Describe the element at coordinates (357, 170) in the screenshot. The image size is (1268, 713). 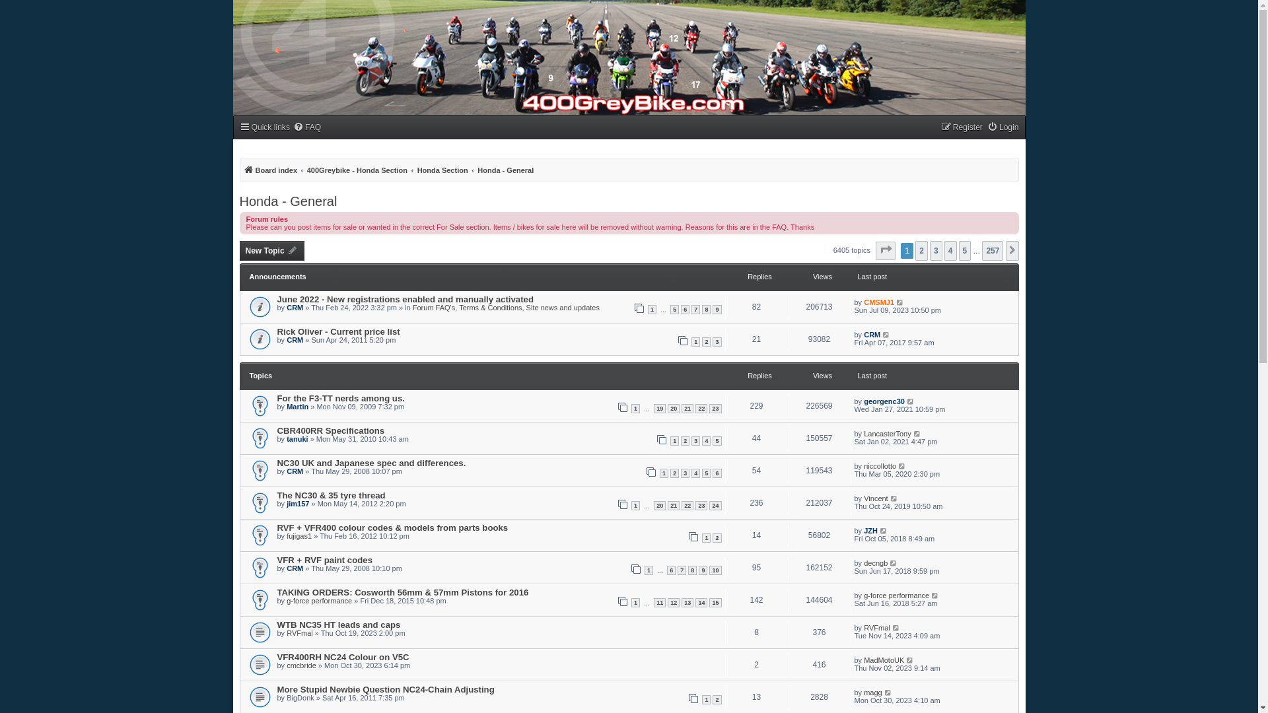
I see `400Greybike - Honda Section` at that location.